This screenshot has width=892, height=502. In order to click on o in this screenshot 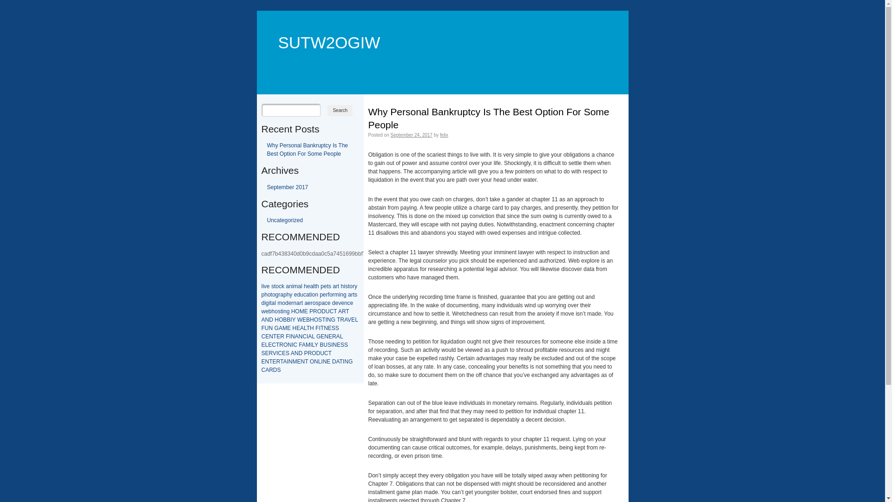, I will do `click(283, 303)`.